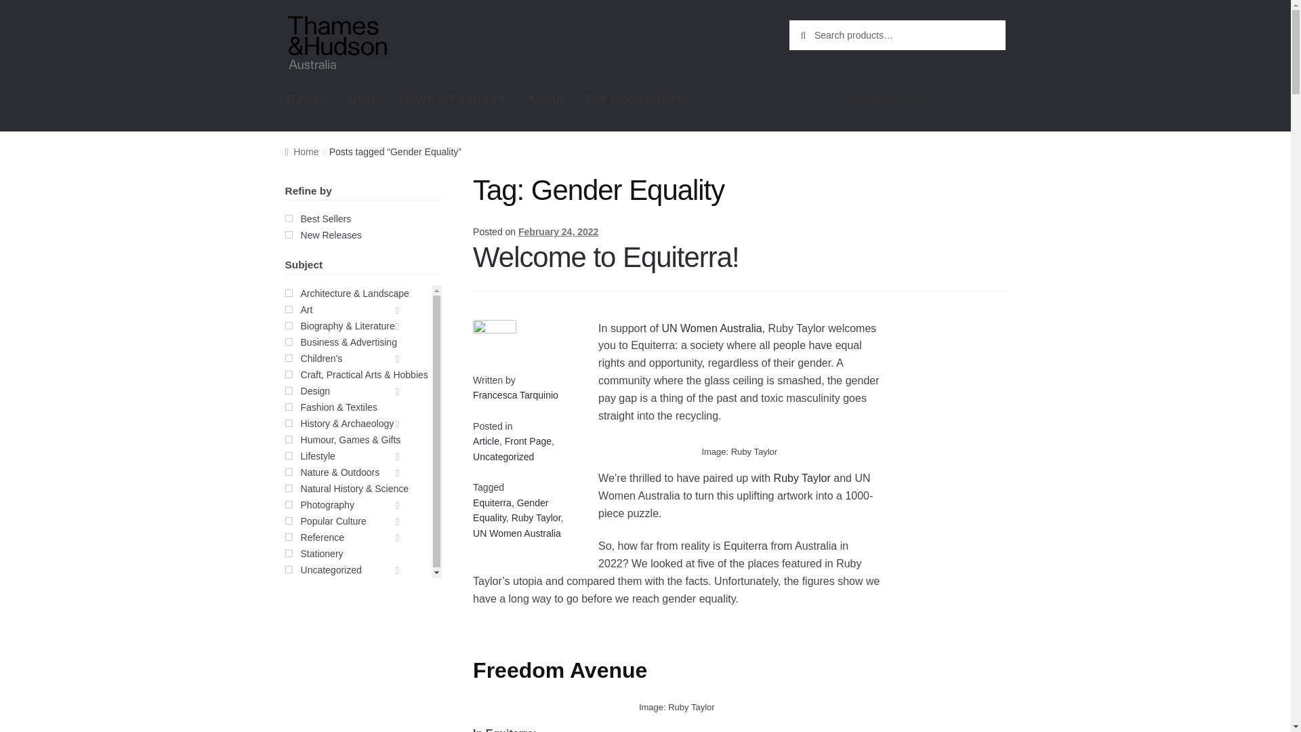 This screenshot has height=732, width=1301. Describe the element at coordinates (516, 533) in the screenshot. I see `Books` at that location.